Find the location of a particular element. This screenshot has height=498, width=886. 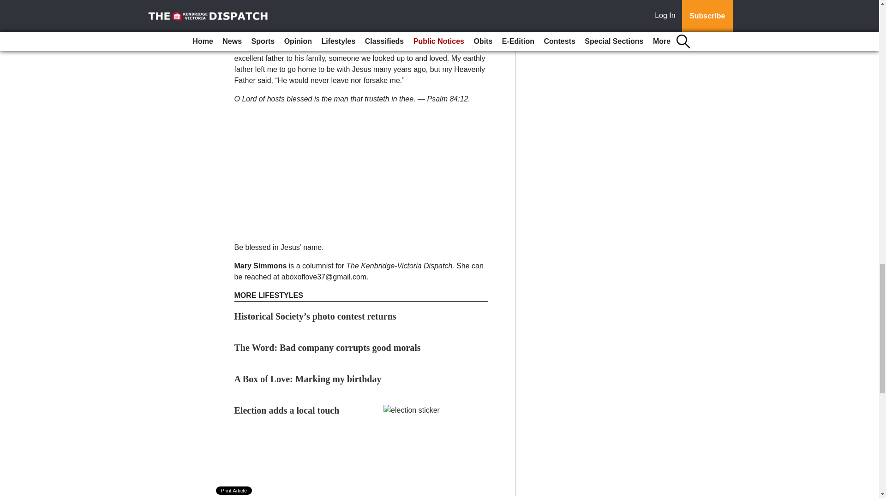

Print Article is located at coordinates (234, 491).